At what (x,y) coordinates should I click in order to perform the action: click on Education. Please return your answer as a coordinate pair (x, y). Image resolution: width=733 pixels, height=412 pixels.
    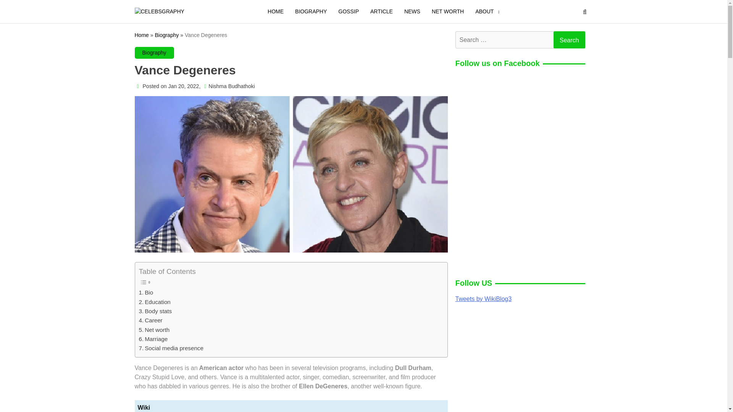
    Looking at the image, I should click on (155, 302).